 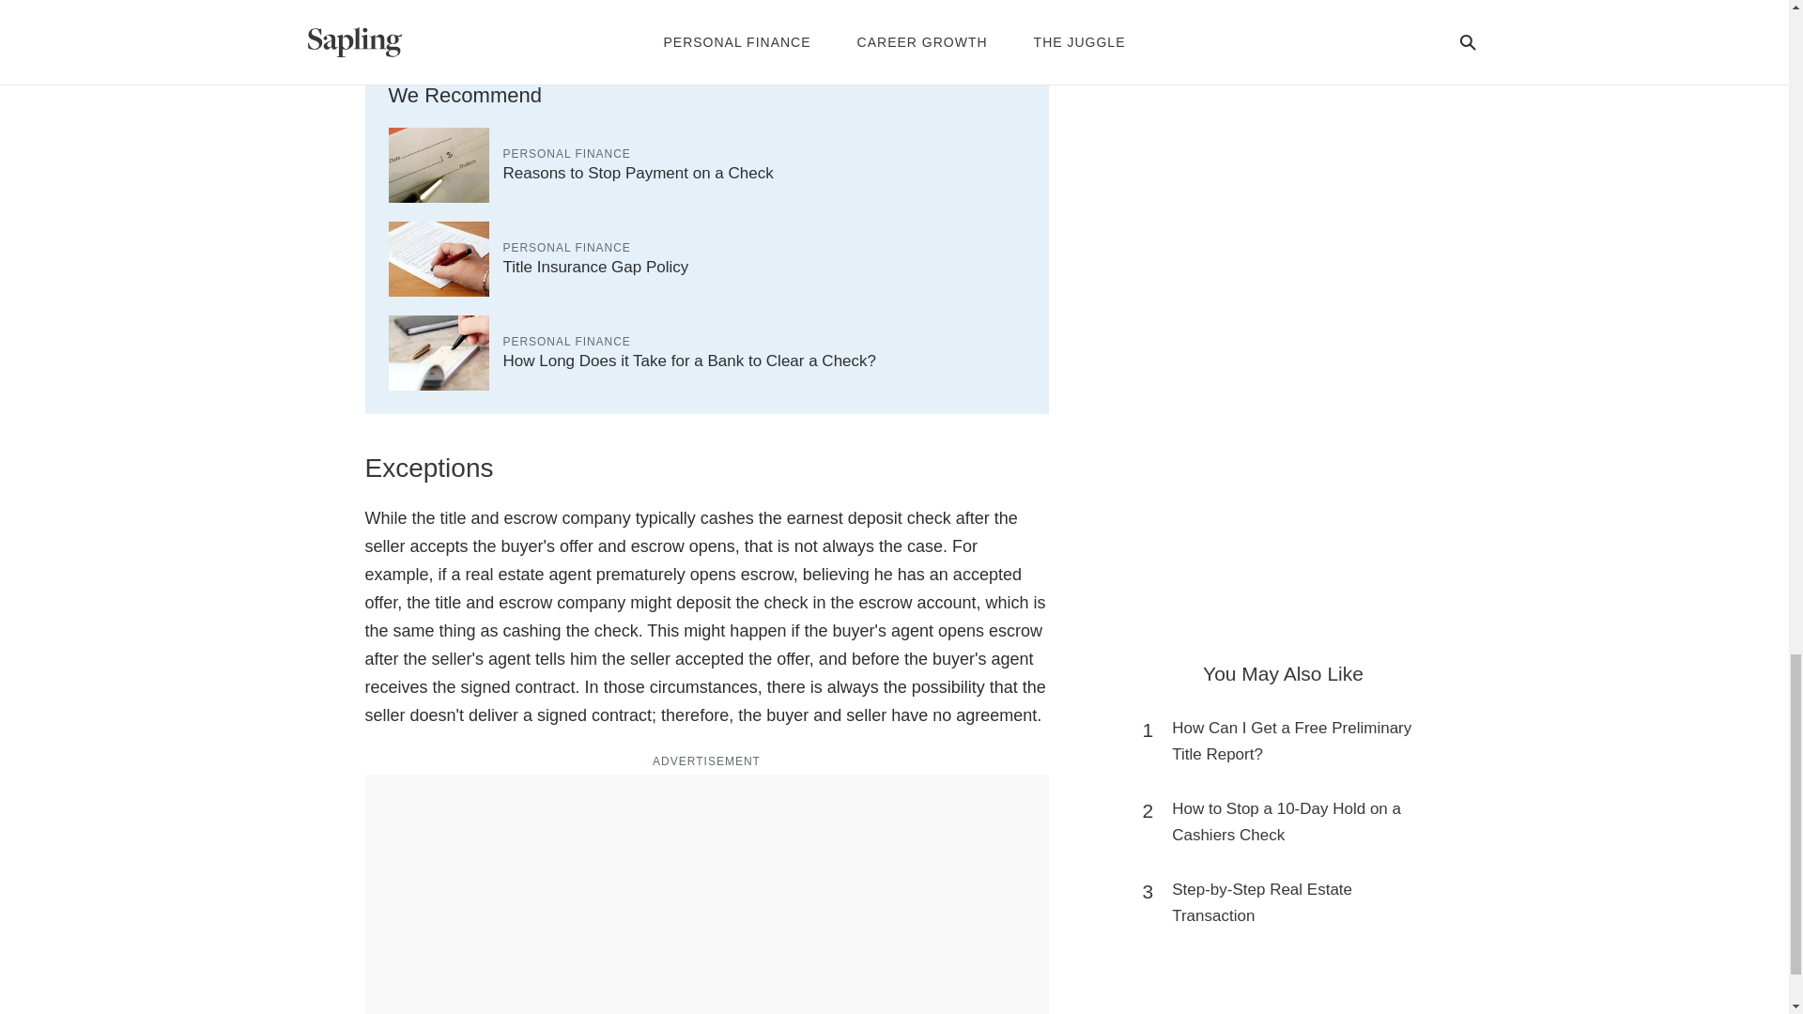 I want to click on How to Stop a 10-Day Hold on a Cashiers Check, so click(x=1292, y=822).